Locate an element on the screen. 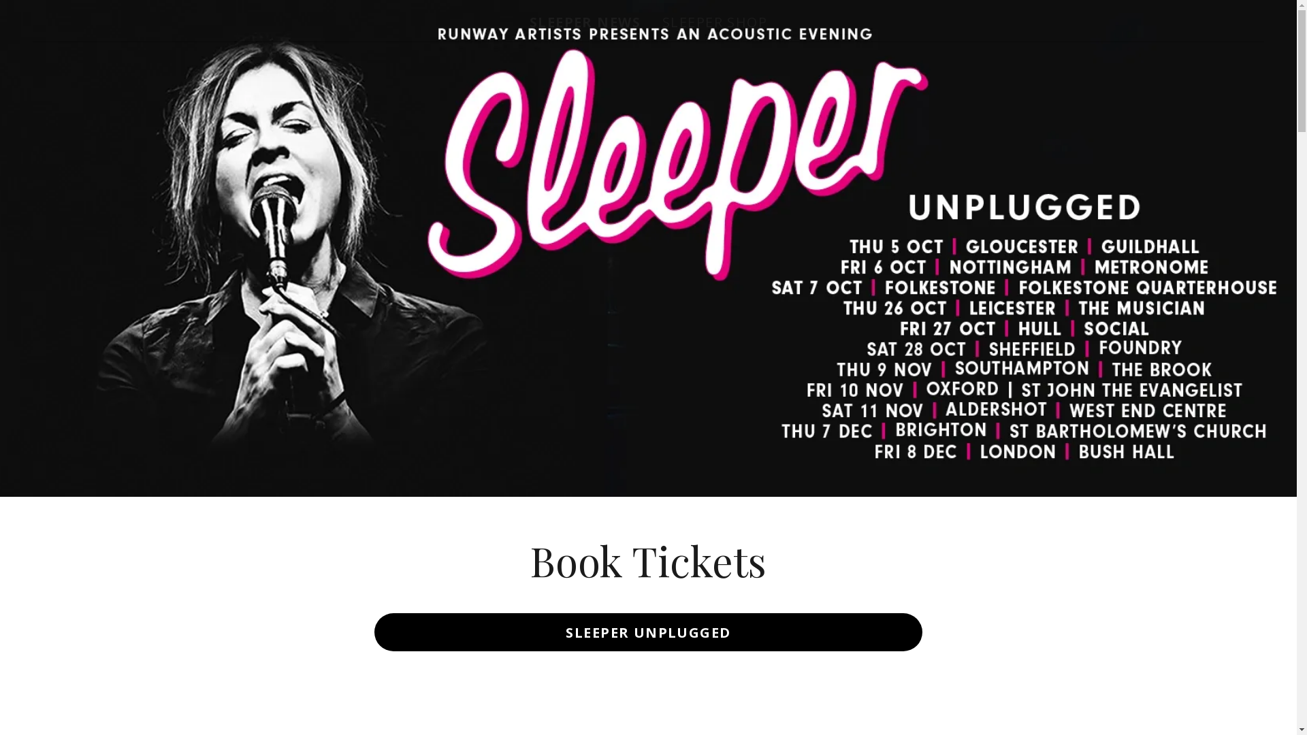 The height and width of the screenshot is (735, 1307). SLEEPER NEWS is located at coordinates (585, 22).